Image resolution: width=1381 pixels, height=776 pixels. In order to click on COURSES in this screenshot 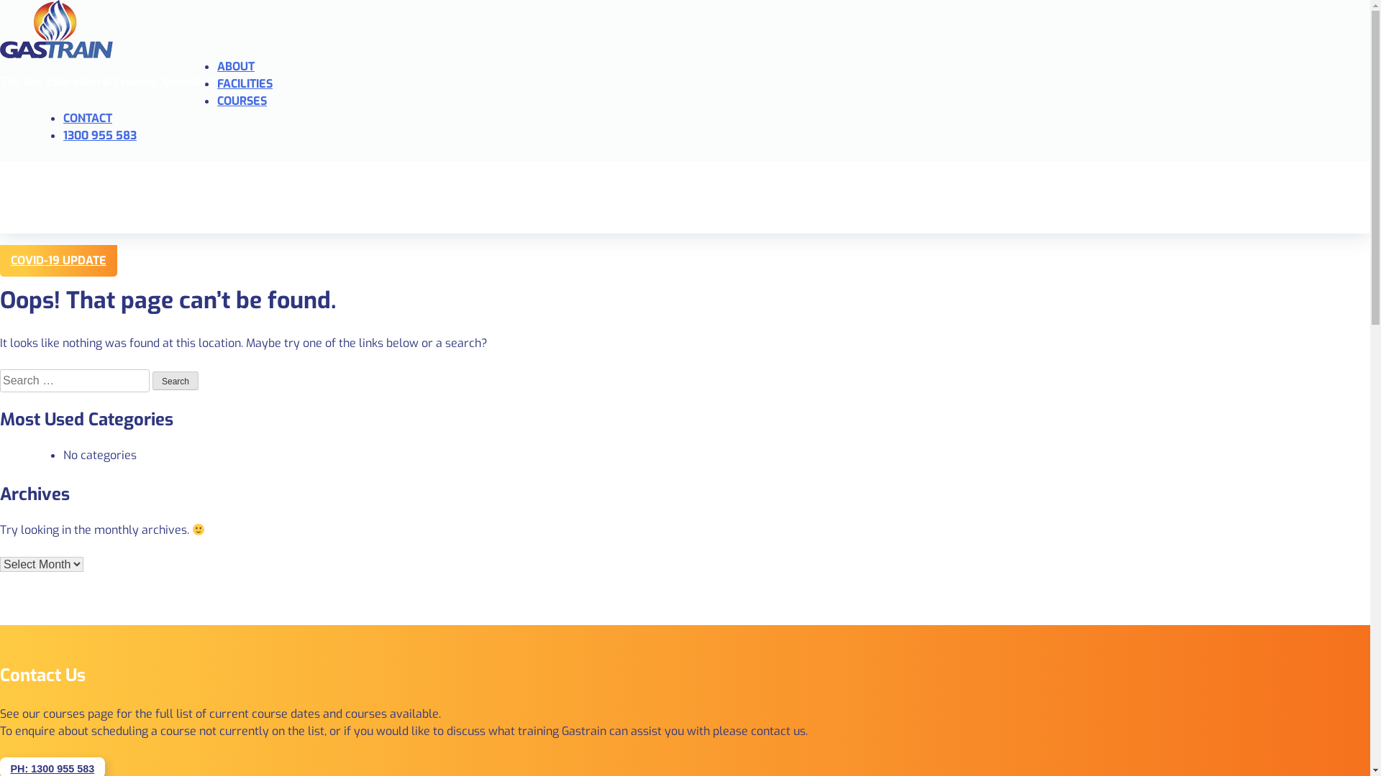, I will do `click(242, 101)`.